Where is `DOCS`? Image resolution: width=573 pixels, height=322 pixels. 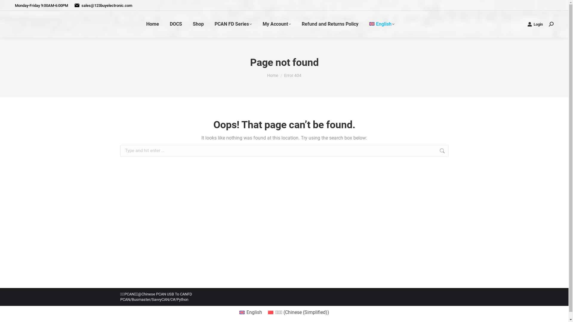 DOCS is located at coordinates (176, 24).